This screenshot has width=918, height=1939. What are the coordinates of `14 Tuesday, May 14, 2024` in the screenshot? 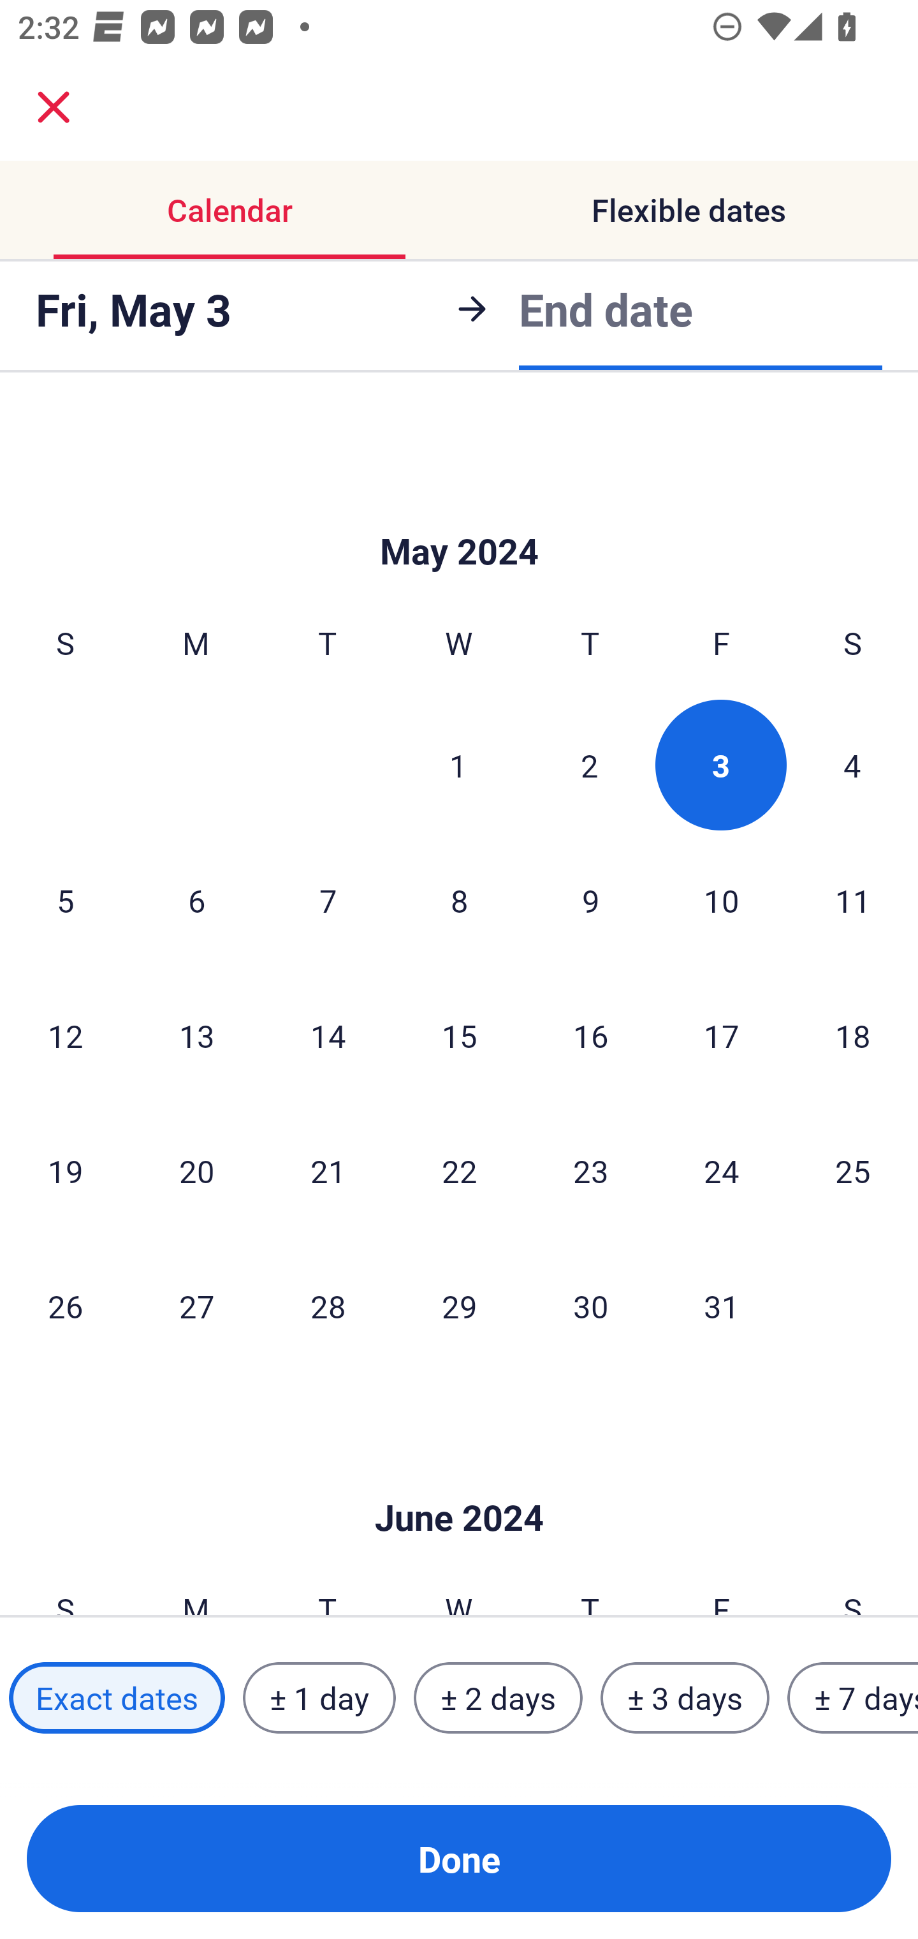 It's located at (328, 1035).